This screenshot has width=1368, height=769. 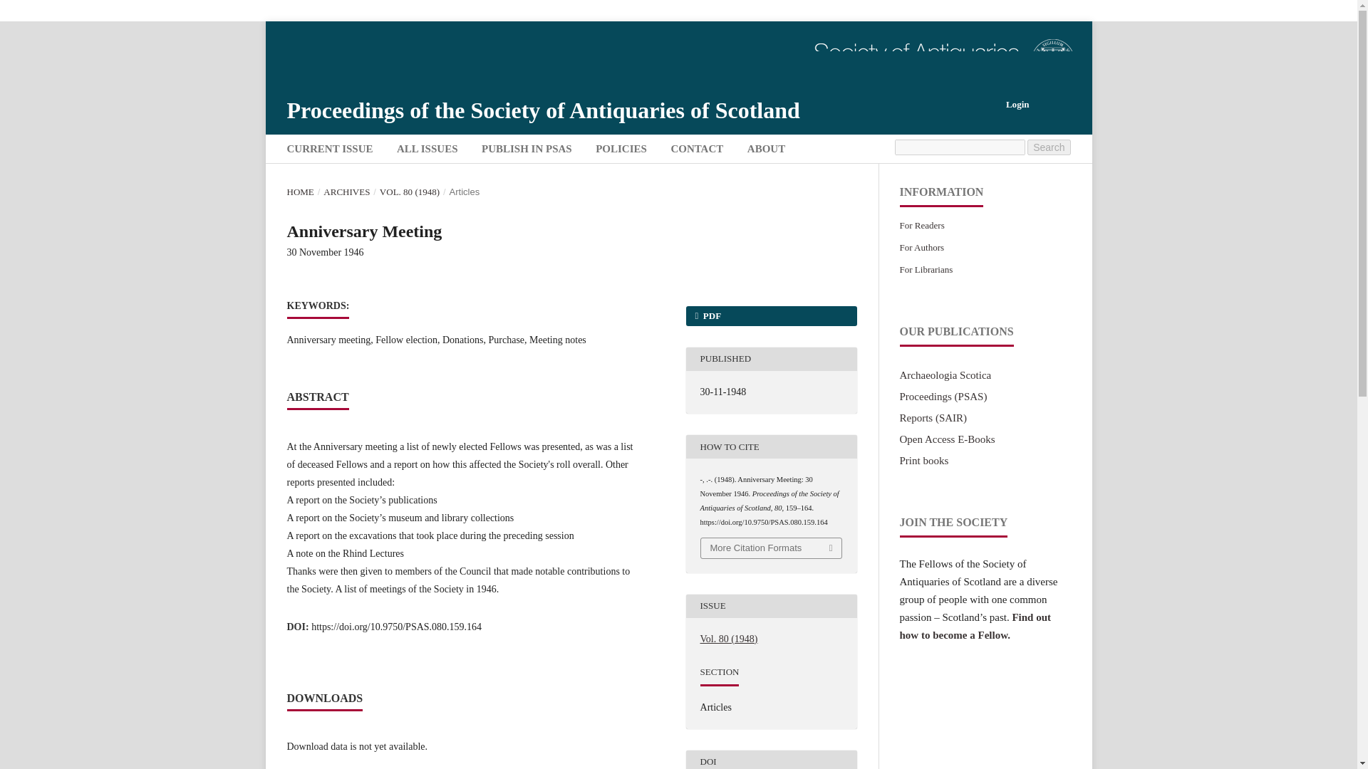 I want to click on  Proceedings of the Society of Antiquaries of Scotland , so click(x=942, y=396).